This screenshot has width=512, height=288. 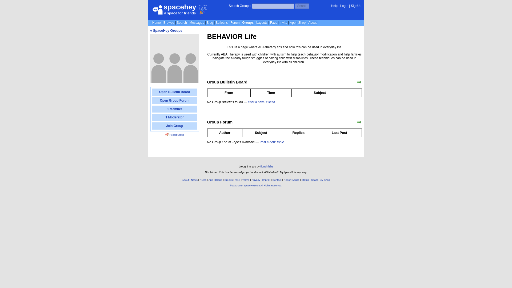 I want to click on 1 Moderator, so click(x=174, y=117).